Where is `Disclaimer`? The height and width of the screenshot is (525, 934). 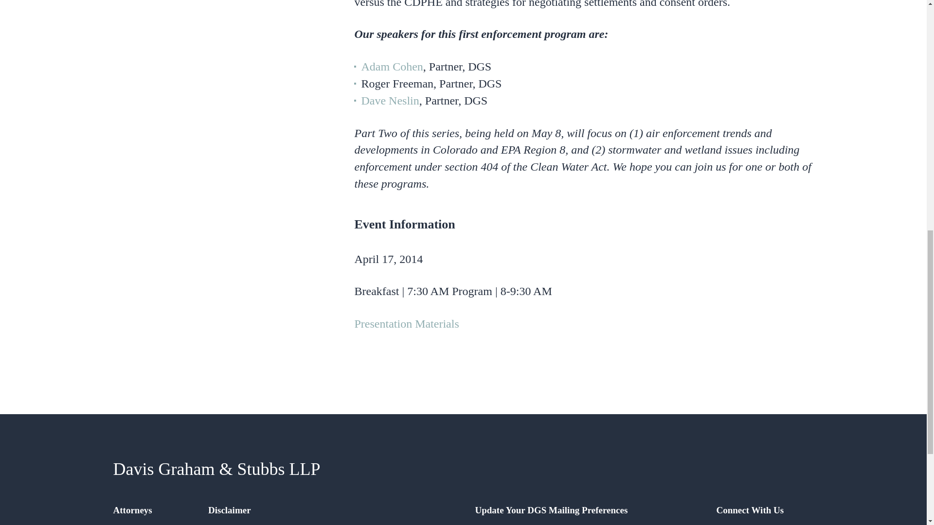 Disclaimer is located at coordinates (230, 509).